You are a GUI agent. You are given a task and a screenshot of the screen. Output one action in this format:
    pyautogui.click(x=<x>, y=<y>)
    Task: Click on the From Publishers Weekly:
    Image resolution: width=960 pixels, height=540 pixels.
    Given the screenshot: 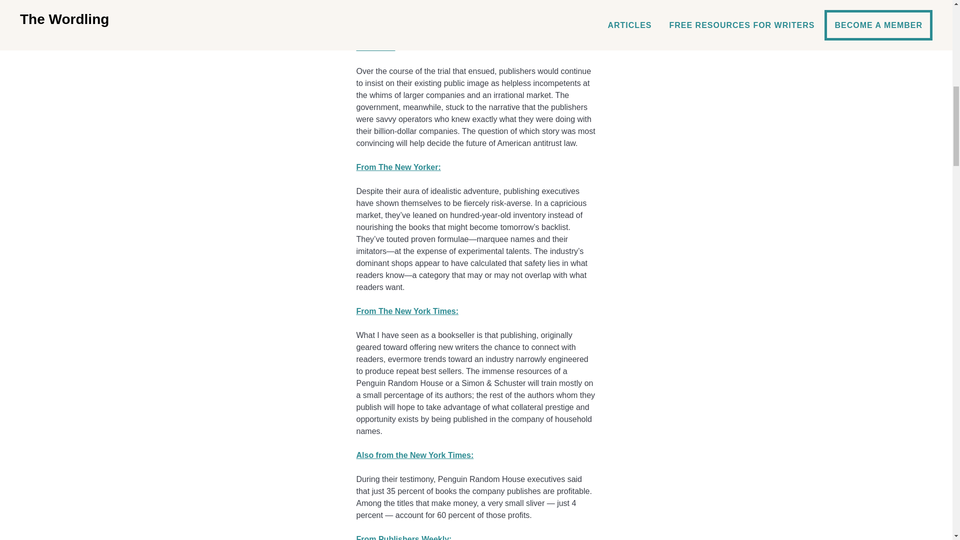 What is the action you would take?
    pyautogui.click(x=403, y=537)
    